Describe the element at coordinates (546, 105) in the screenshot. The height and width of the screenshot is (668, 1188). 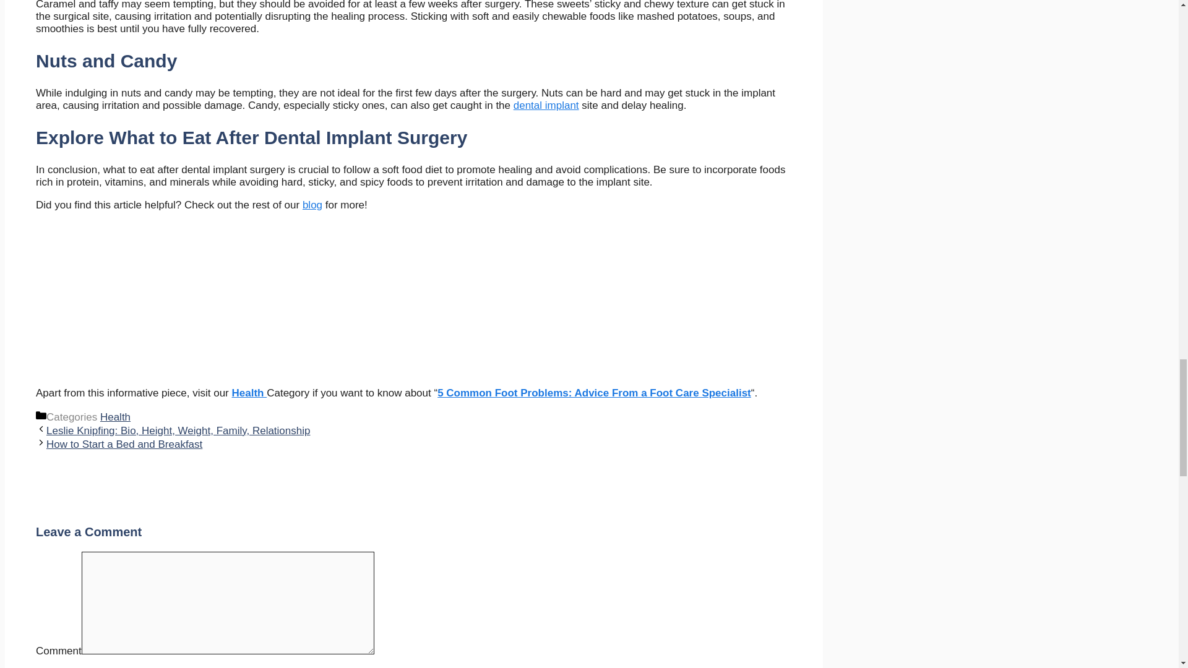
I see `dental implant` at that location.